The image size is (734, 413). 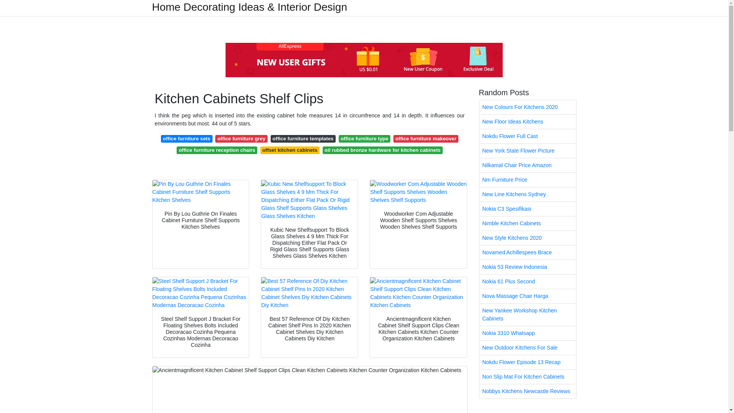 What do you see at coordinates (290, 150) in the screenshot?
I see `offset kitchen cabinets` at bounding box center [290, 150].